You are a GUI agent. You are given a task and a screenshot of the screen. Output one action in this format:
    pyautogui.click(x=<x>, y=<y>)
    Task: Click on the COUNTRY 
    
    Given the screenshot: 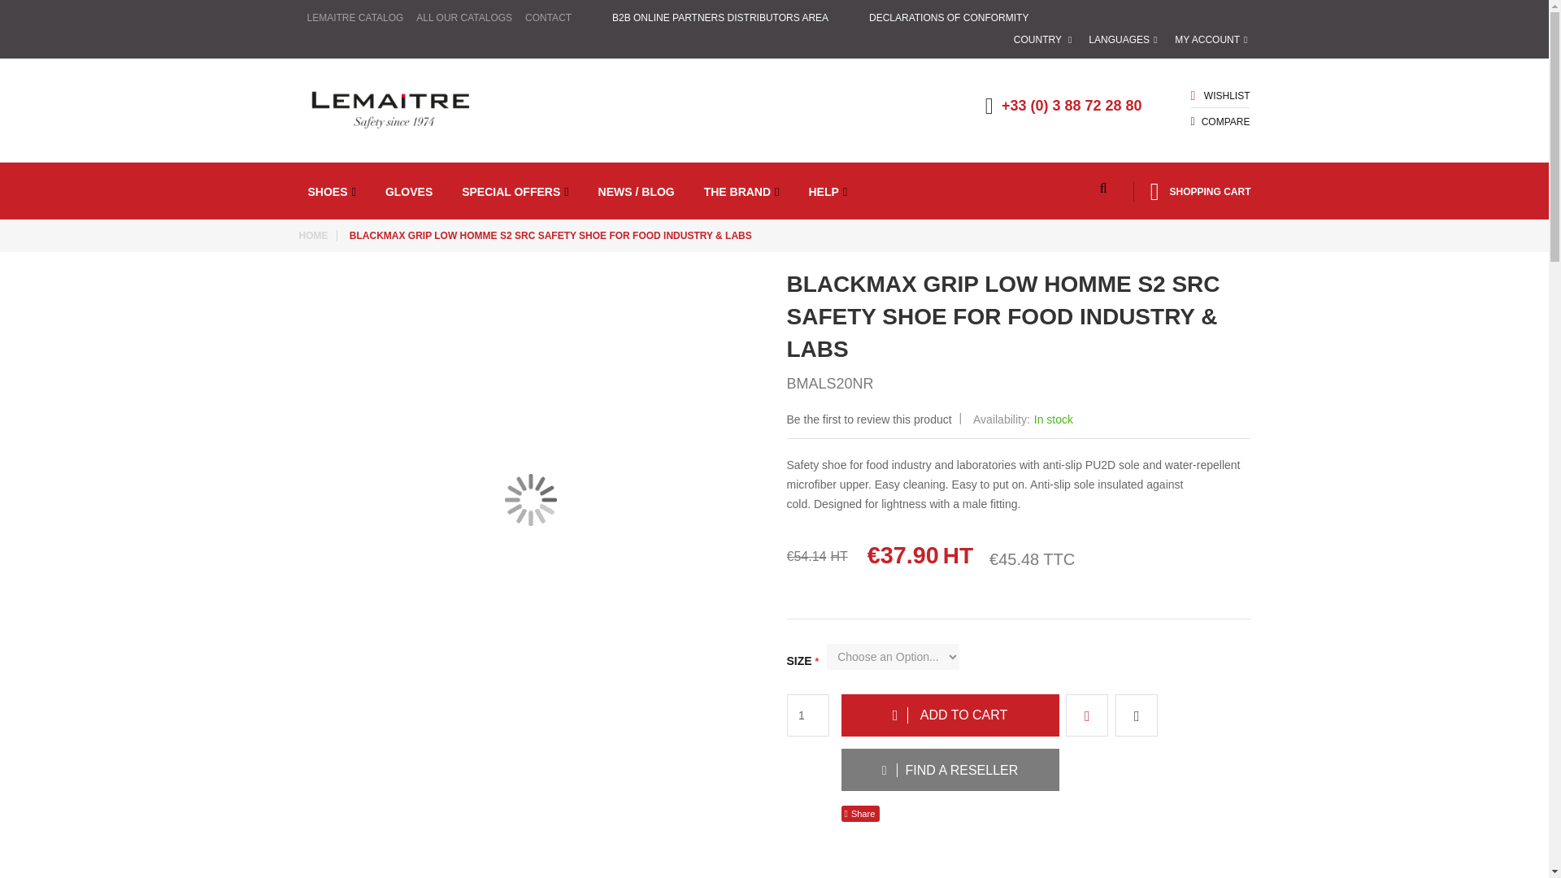 What is the action you would take?
    pyautogui.click(x=1042, y=39)
    